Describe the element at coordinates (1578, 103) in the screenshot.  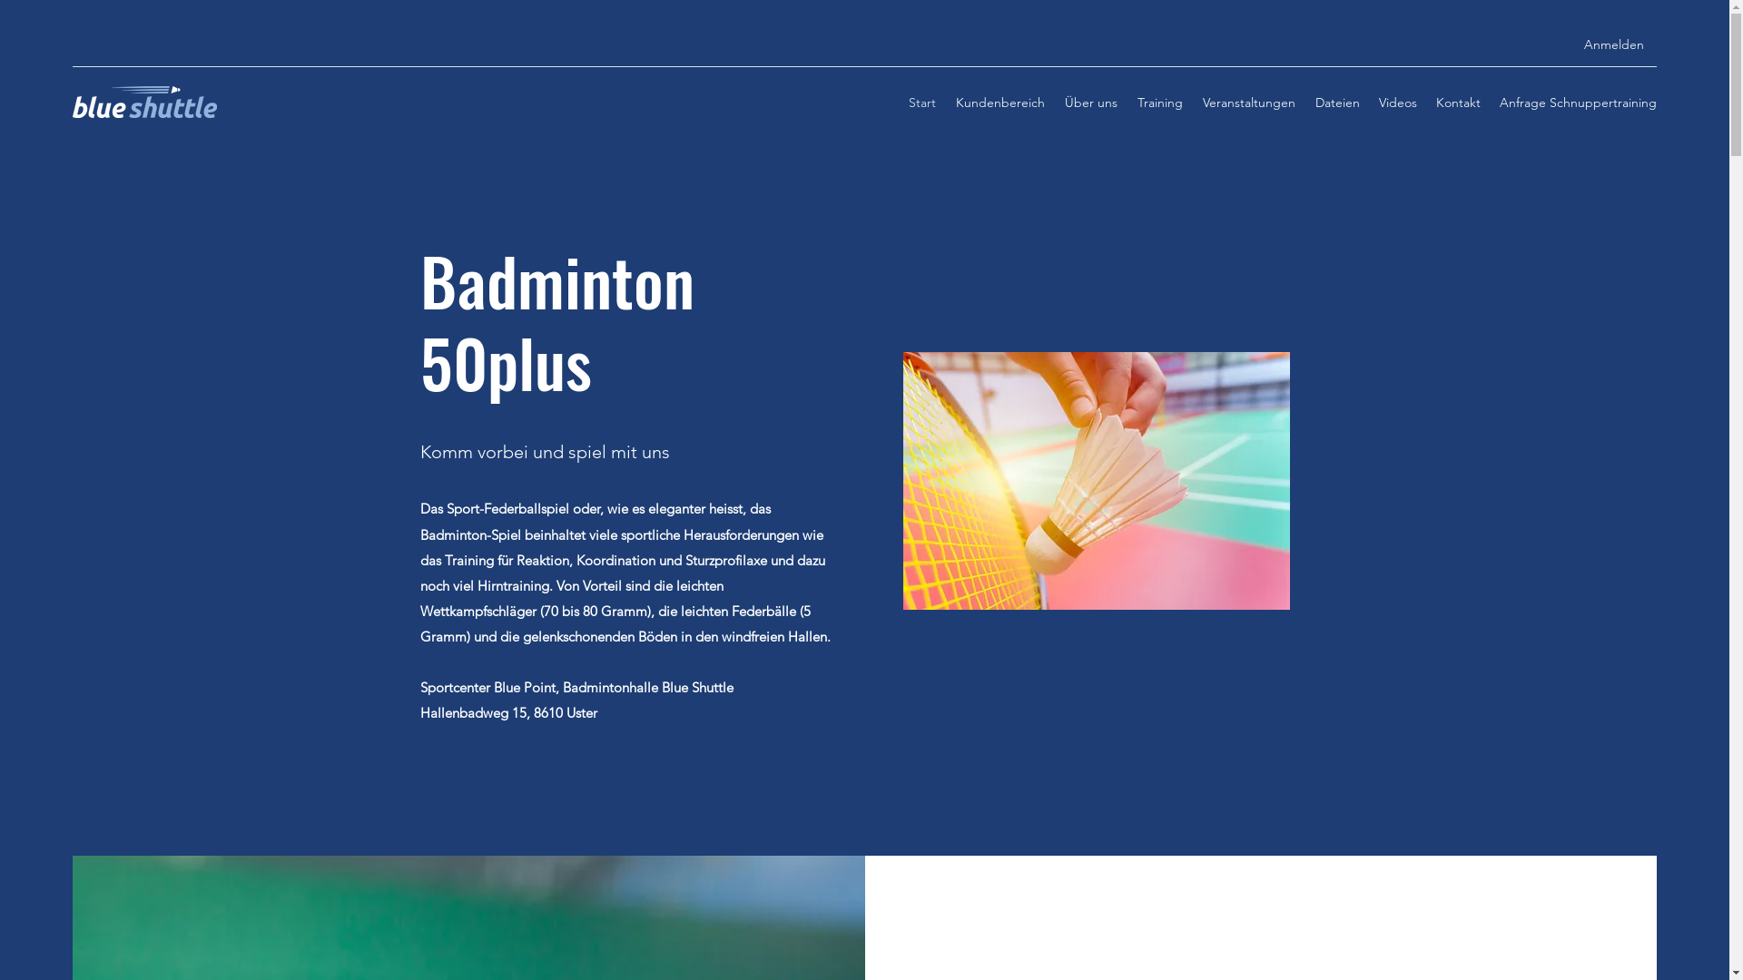
I see `Anfrage Schnuppertraining` at that location.